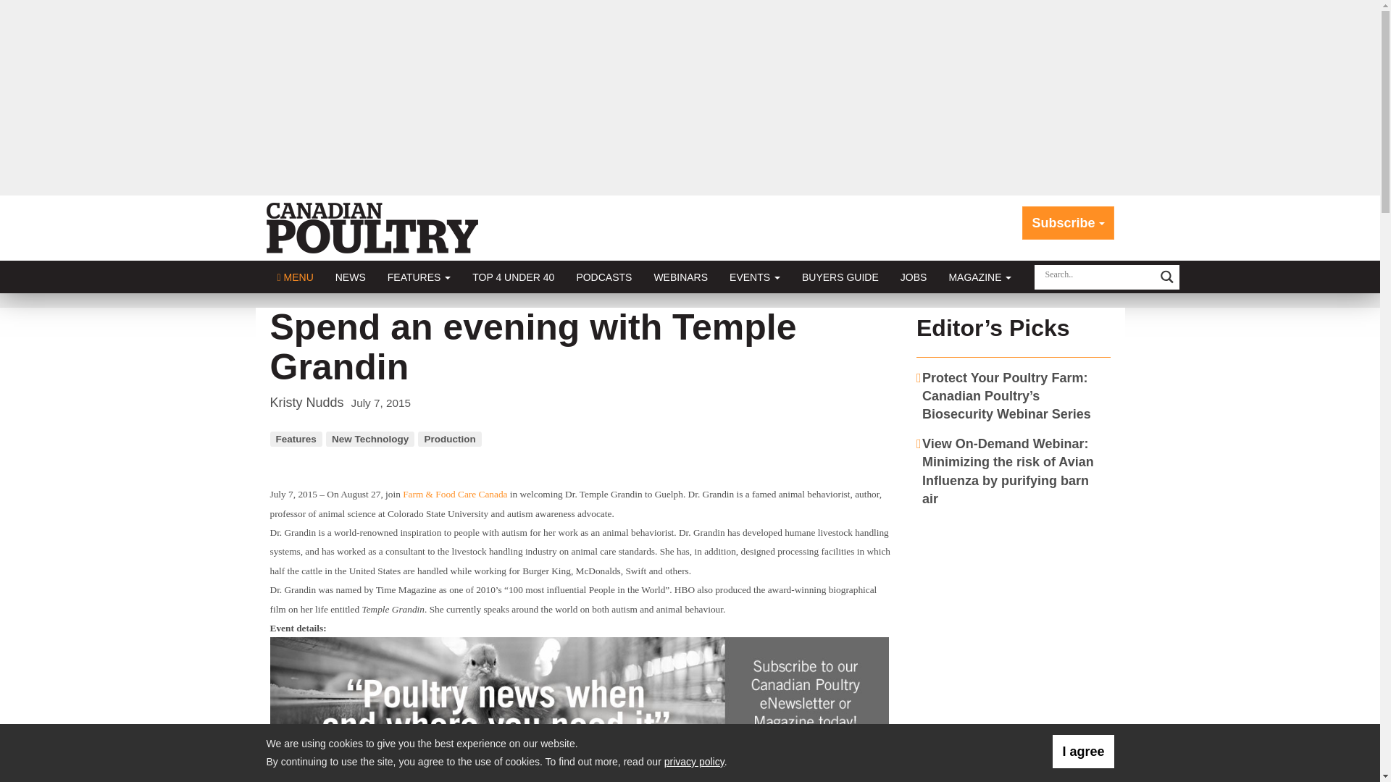 Image resolution: width=1391 pixels, height=782 pixels. What do you see at coordinates (1068, 223) in the screenshot?
I see `Subscribe` at bounding box center [1068, 223].